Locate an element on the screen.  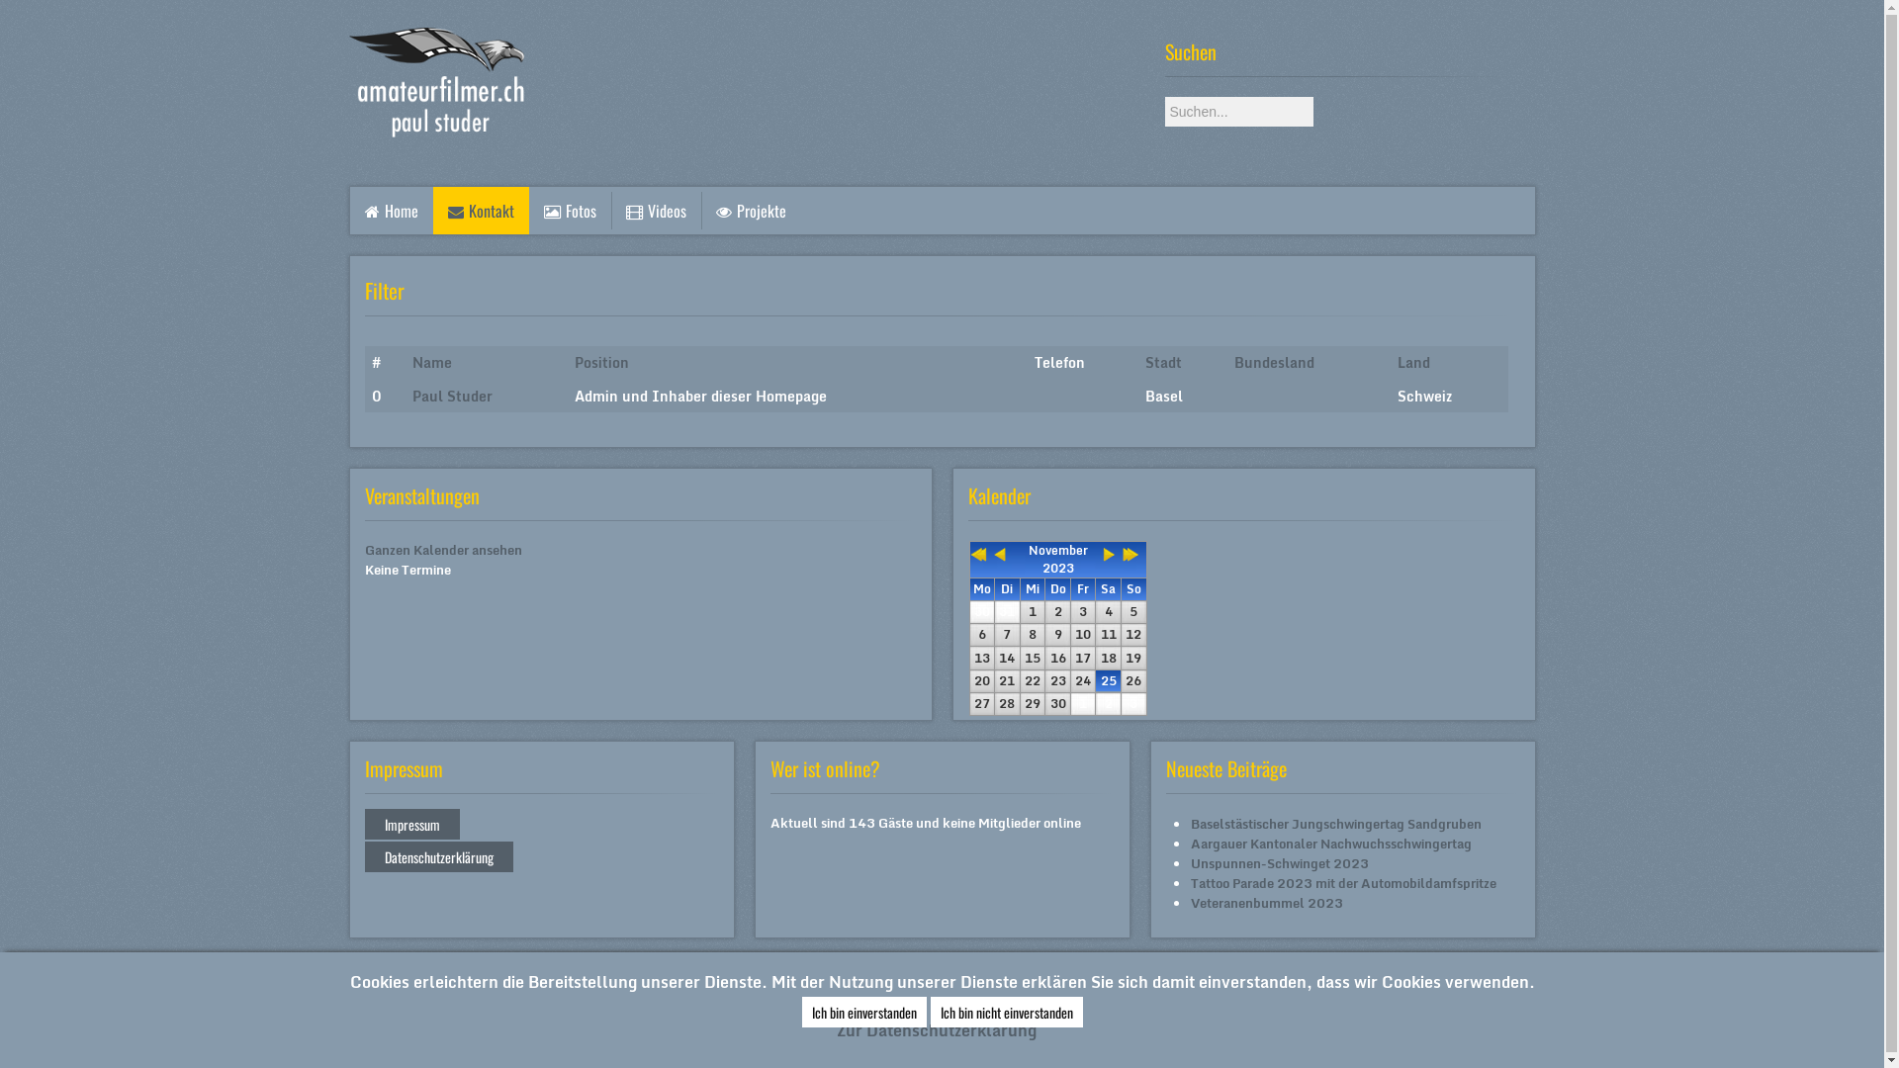
Home is located at coordinates (391, 211).